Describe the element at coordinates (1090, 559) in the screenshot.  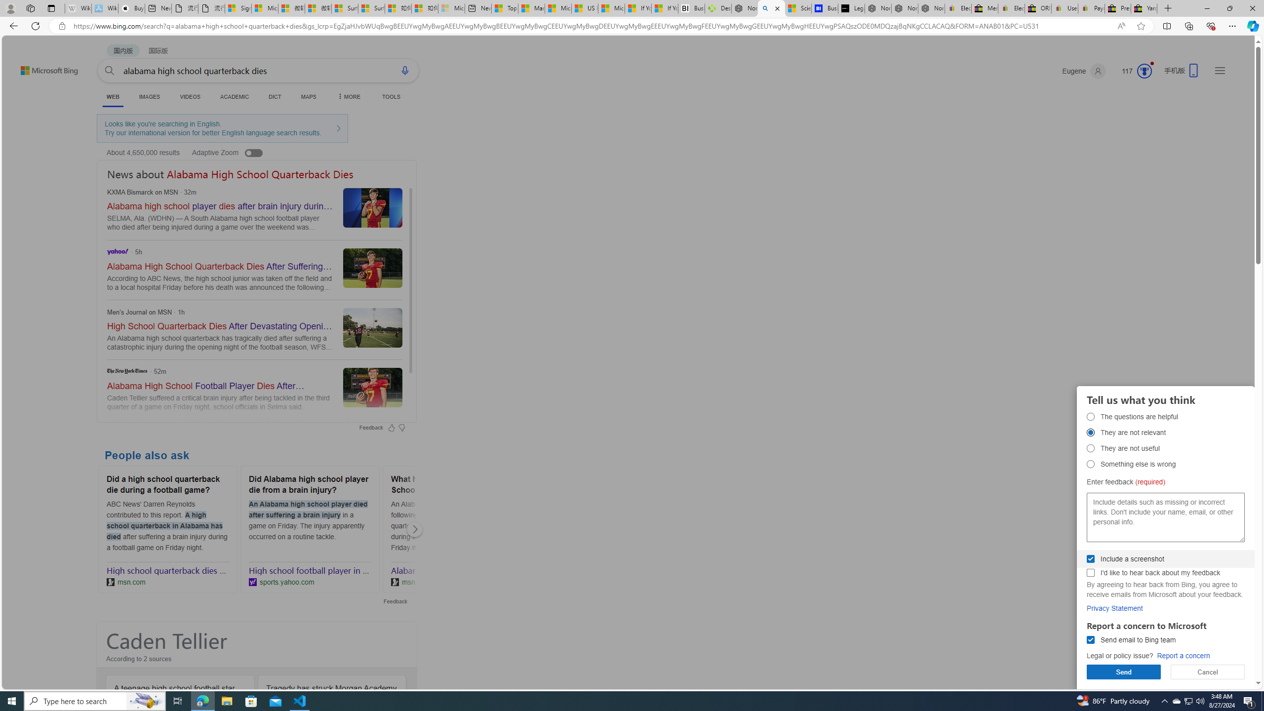
I see `Include a screenshot Include a screenshot` at that location.